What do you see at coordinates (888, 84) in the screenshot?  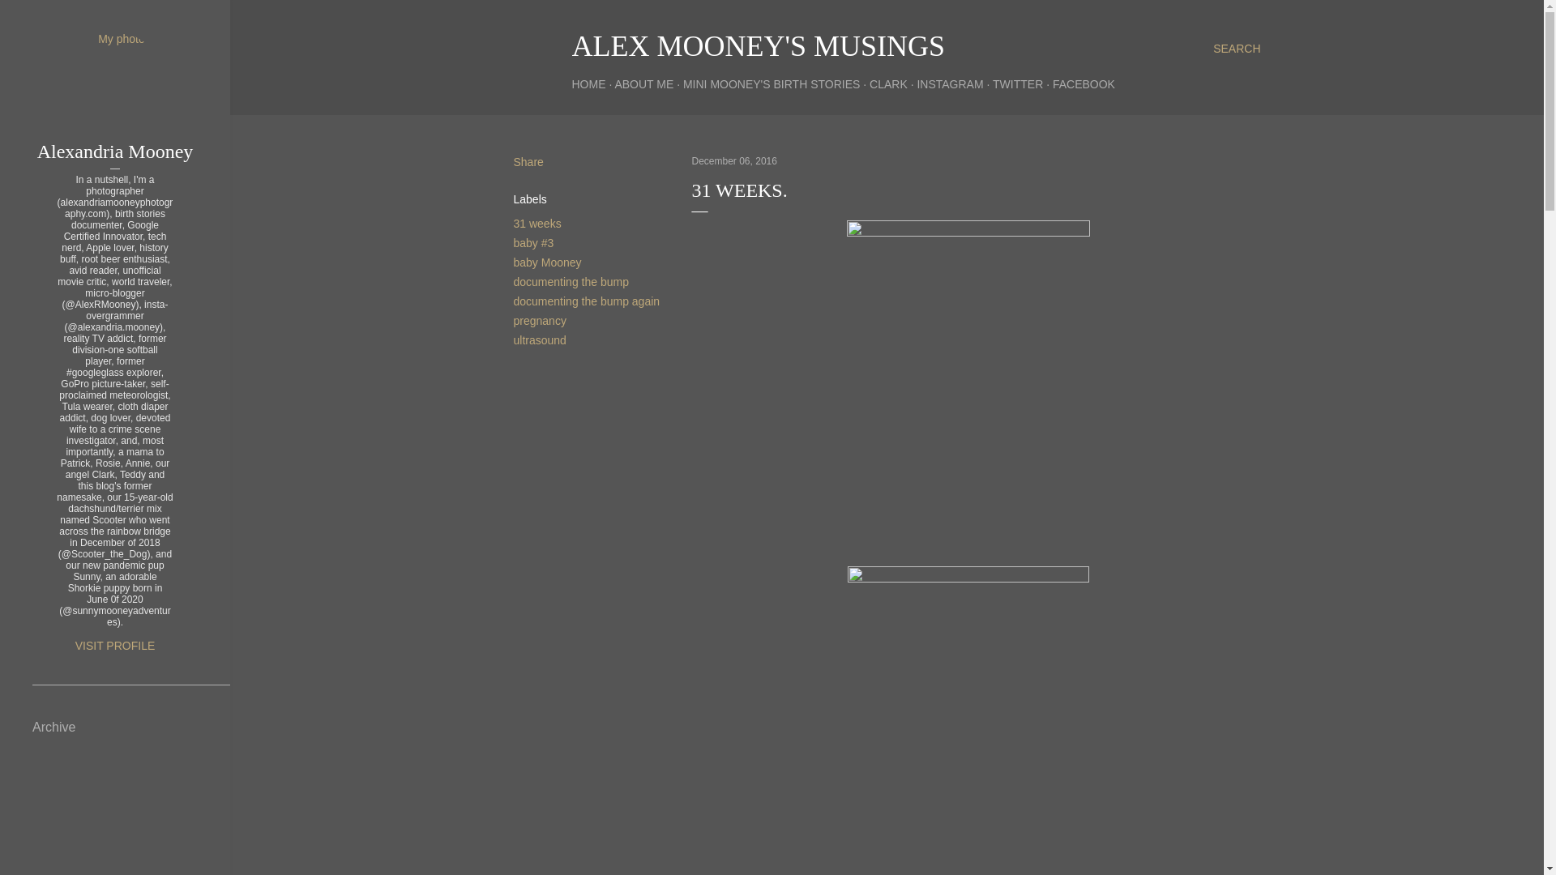 I see `CLARK` at bounding box center [888, 84].